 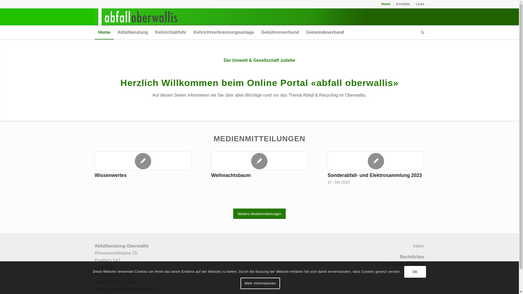 I want to click on Links, so click(x=420, y=4).